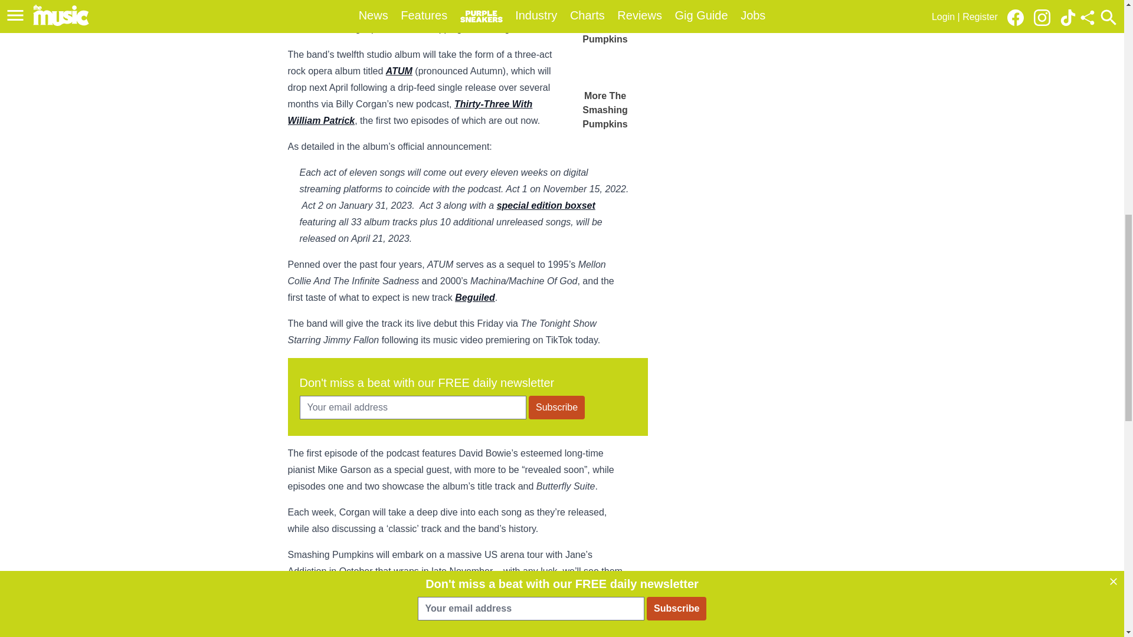 This screenshot has height=637, width=1133. Describe the element at coordinates (399, 71) in the screenshot. I see `ATUM` at that location.